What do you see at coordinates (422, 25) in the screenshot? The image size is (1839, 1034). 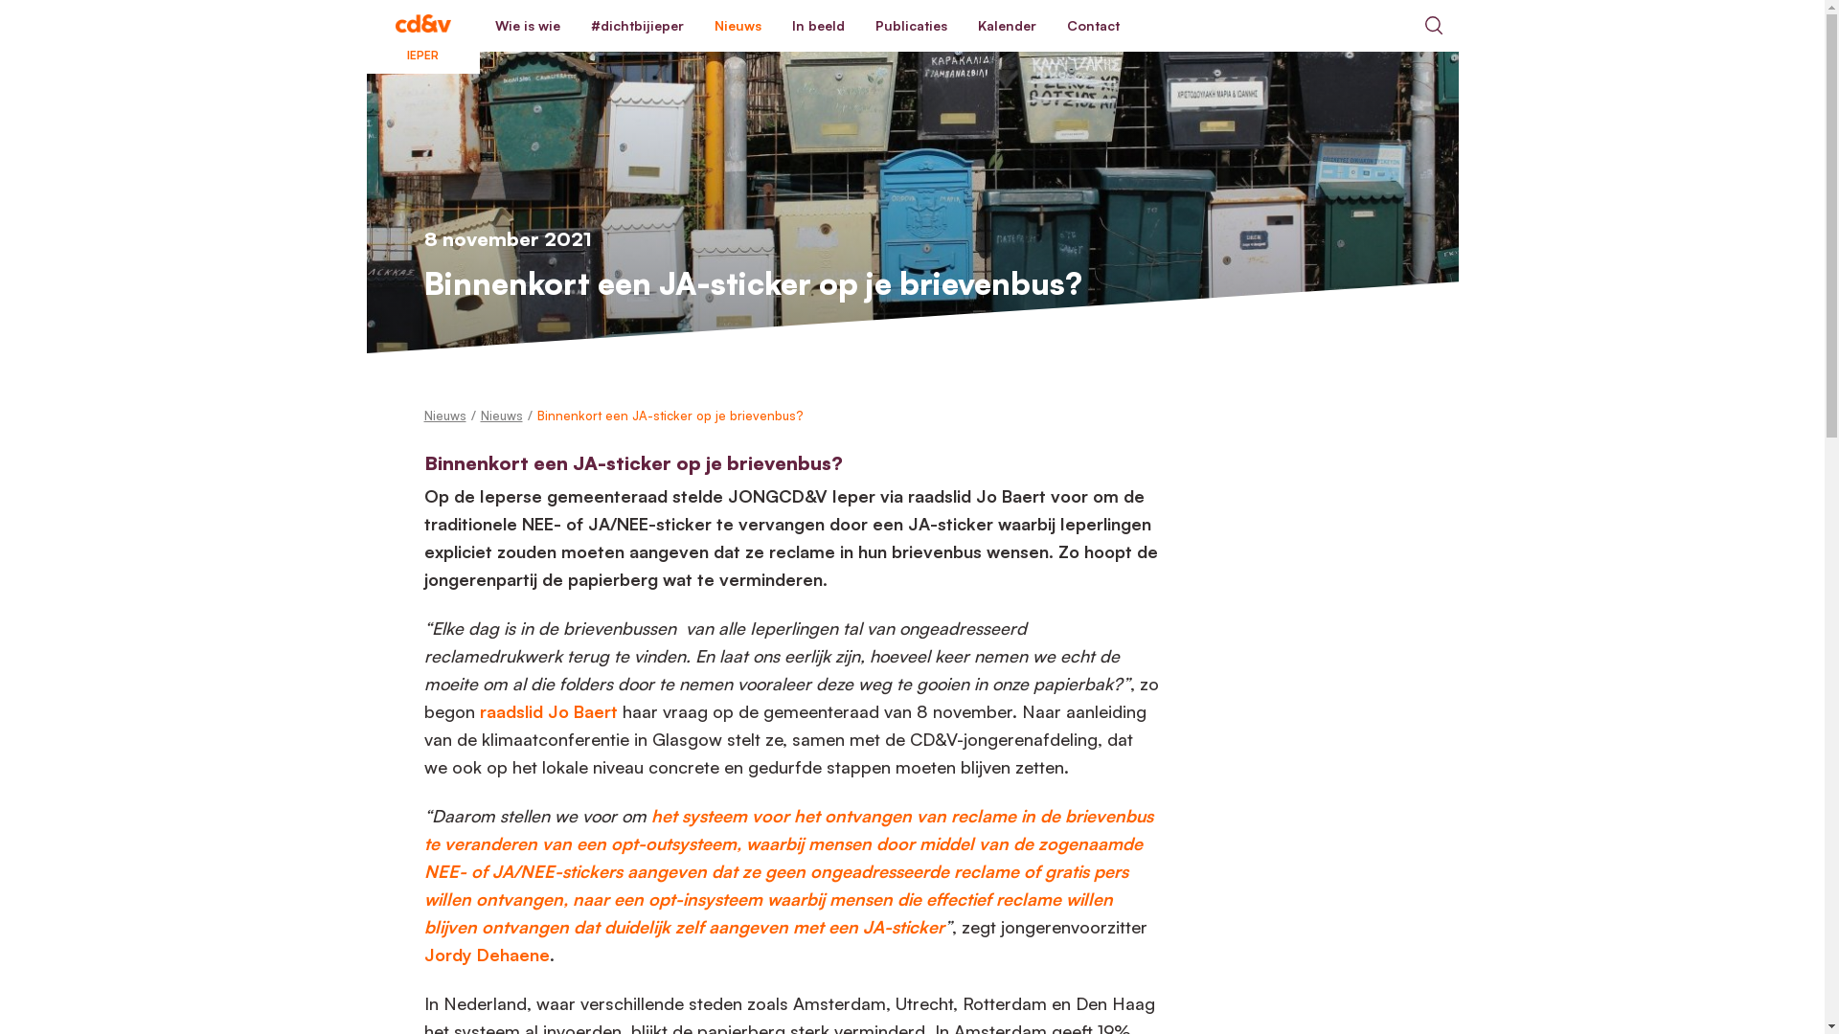 I see `IEPER` at bounding box center [422, 25].